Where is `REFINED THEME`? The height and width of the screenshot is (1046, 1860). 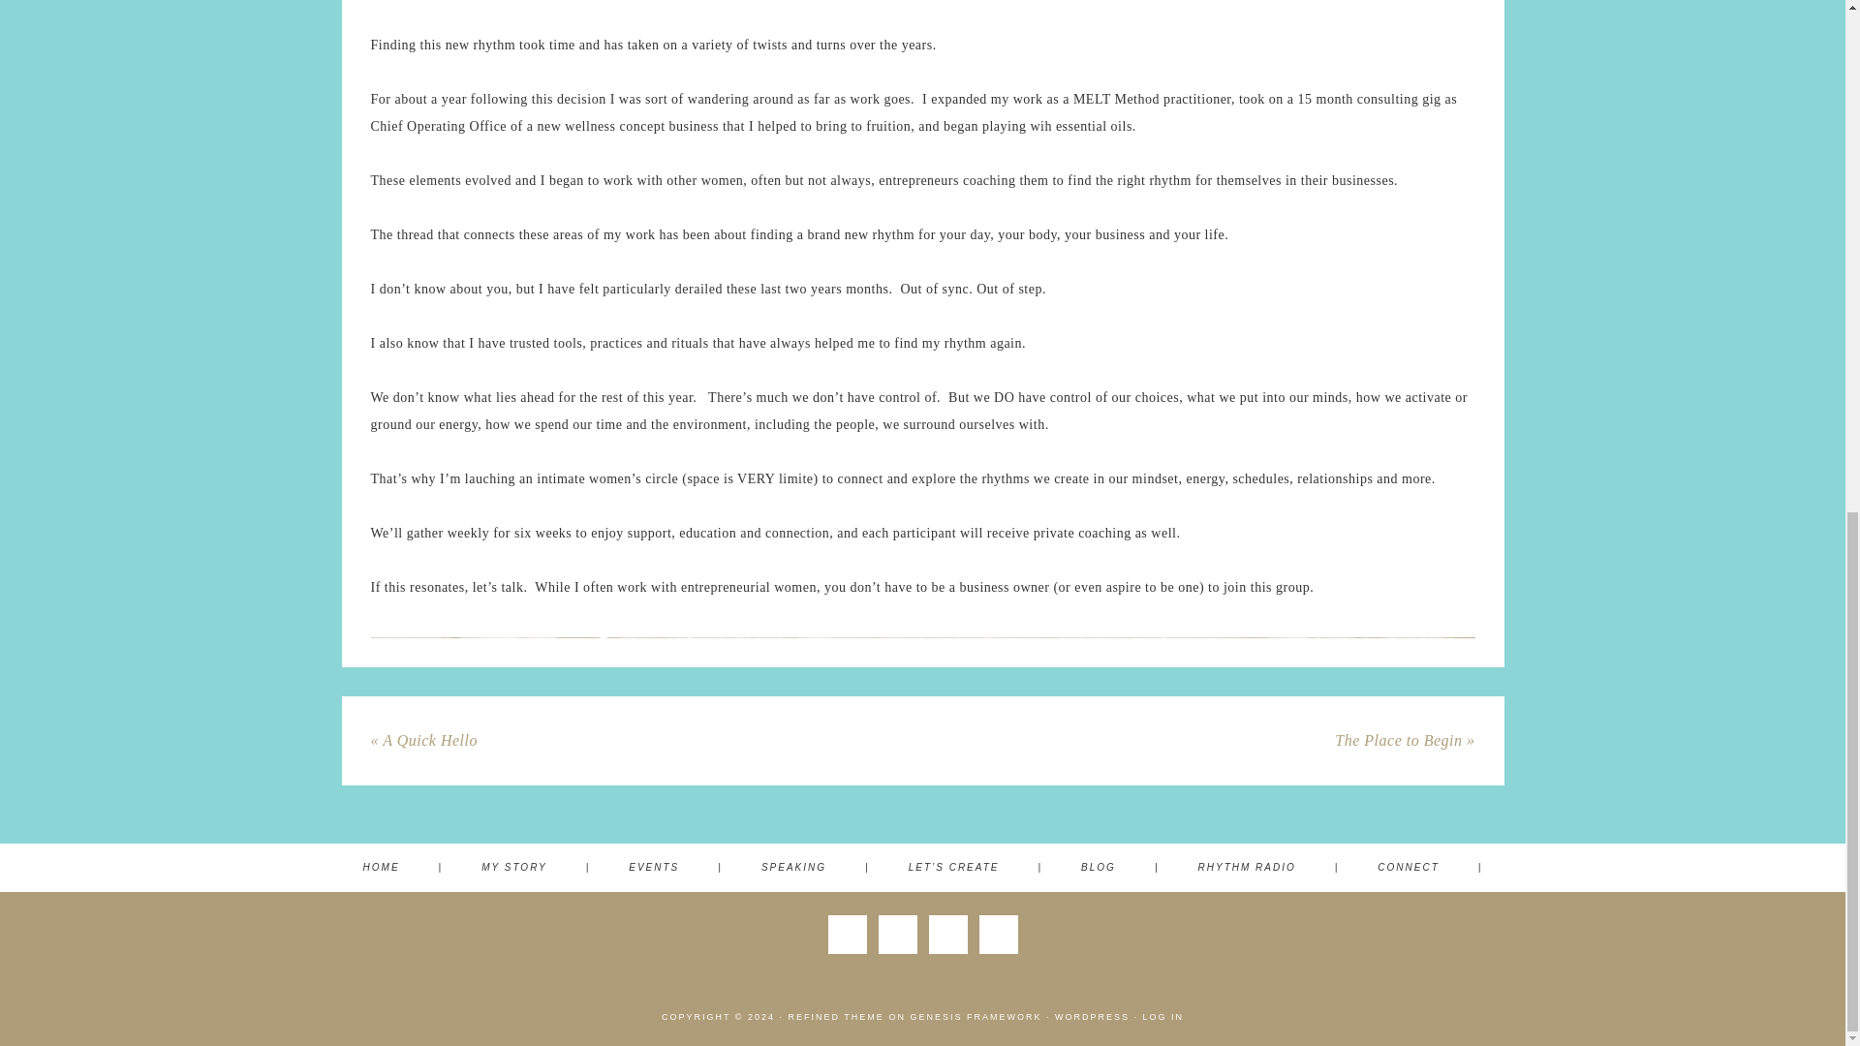
REFINED THEME is located at coordinates (837, 1017).